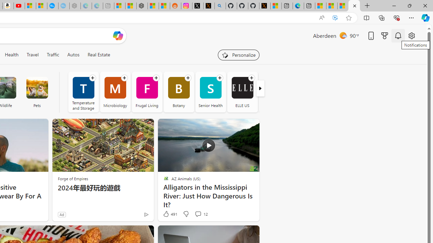 The width and height of the screenshot is (433, 243). I want to click on Personalize your feed", so click(238, 55).